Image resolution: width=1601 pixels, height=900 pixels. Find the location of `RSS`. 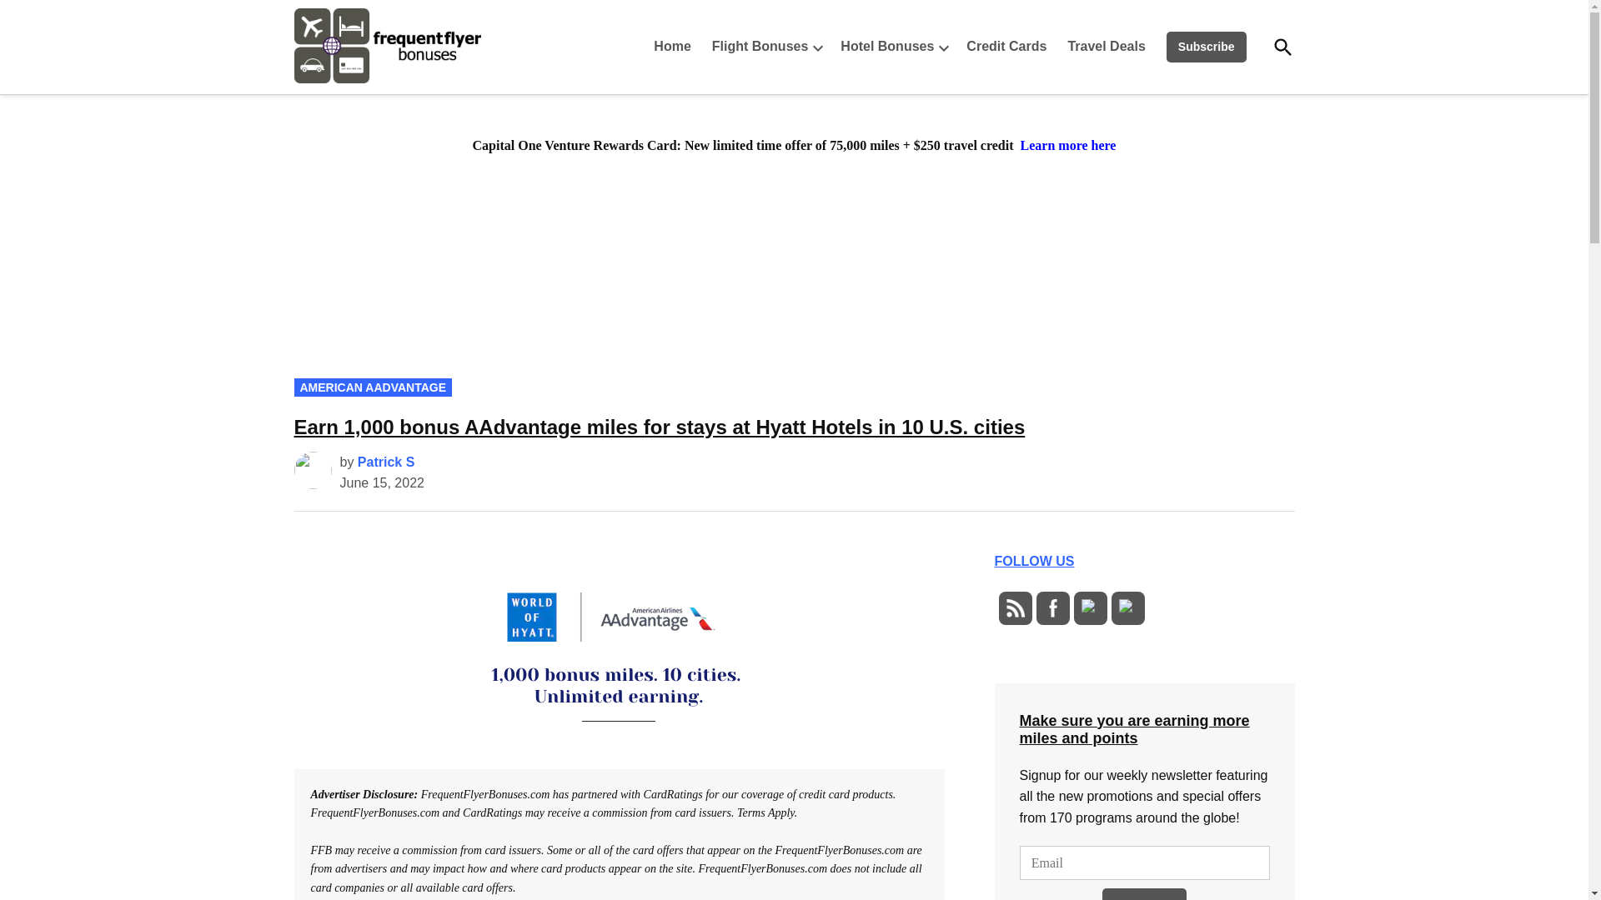

RSS is located at coordinates (1014, 608).